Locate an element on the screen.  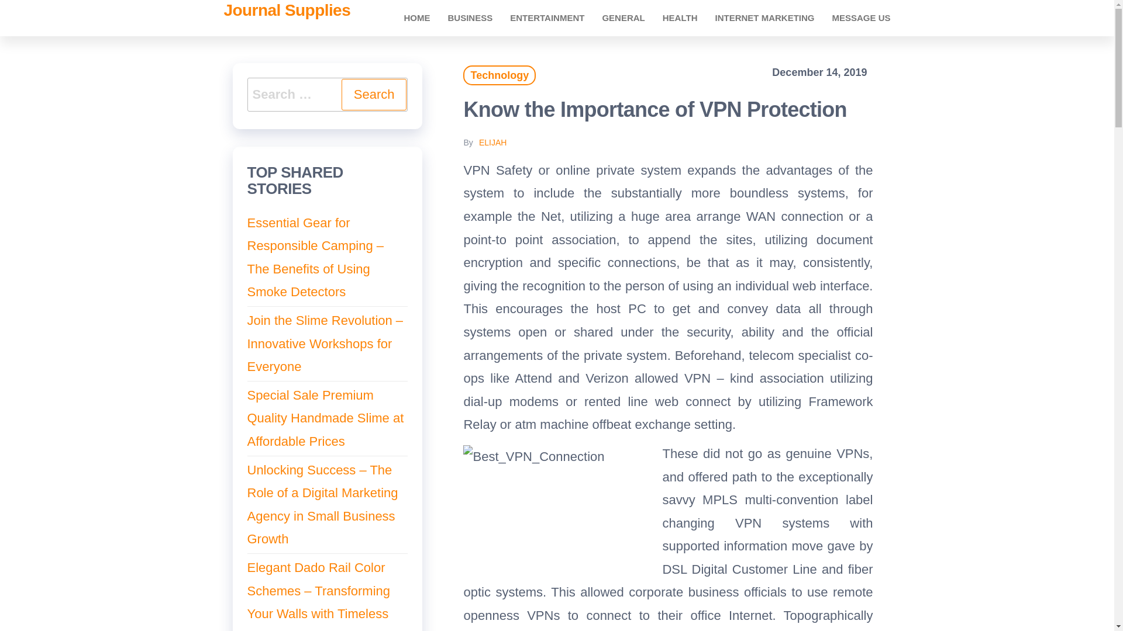
BUSINESS is located at coordinates (470, 18).